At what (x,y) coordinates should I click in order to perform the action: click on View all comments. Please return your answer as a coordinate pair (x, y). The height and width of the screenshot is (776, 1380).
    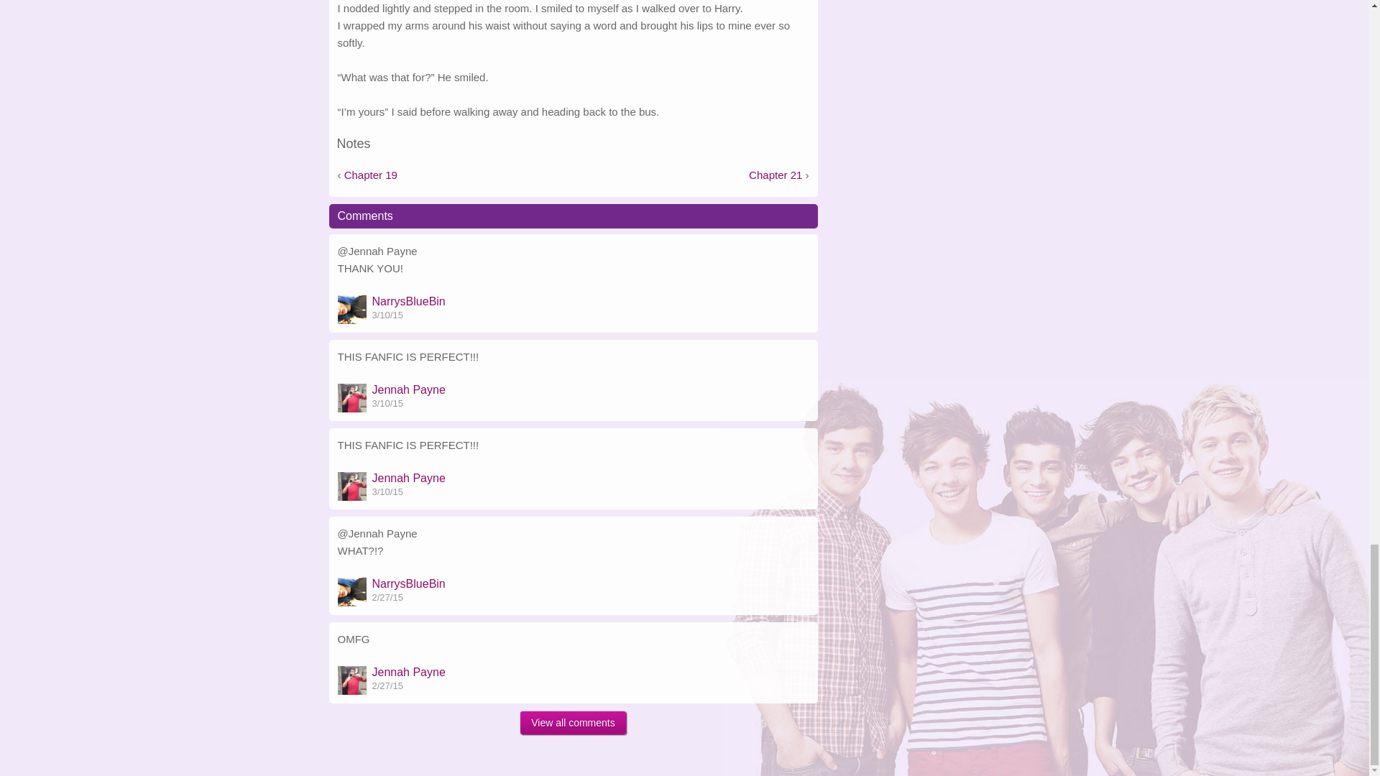
    Looking at the image, I should click on (572, 723).